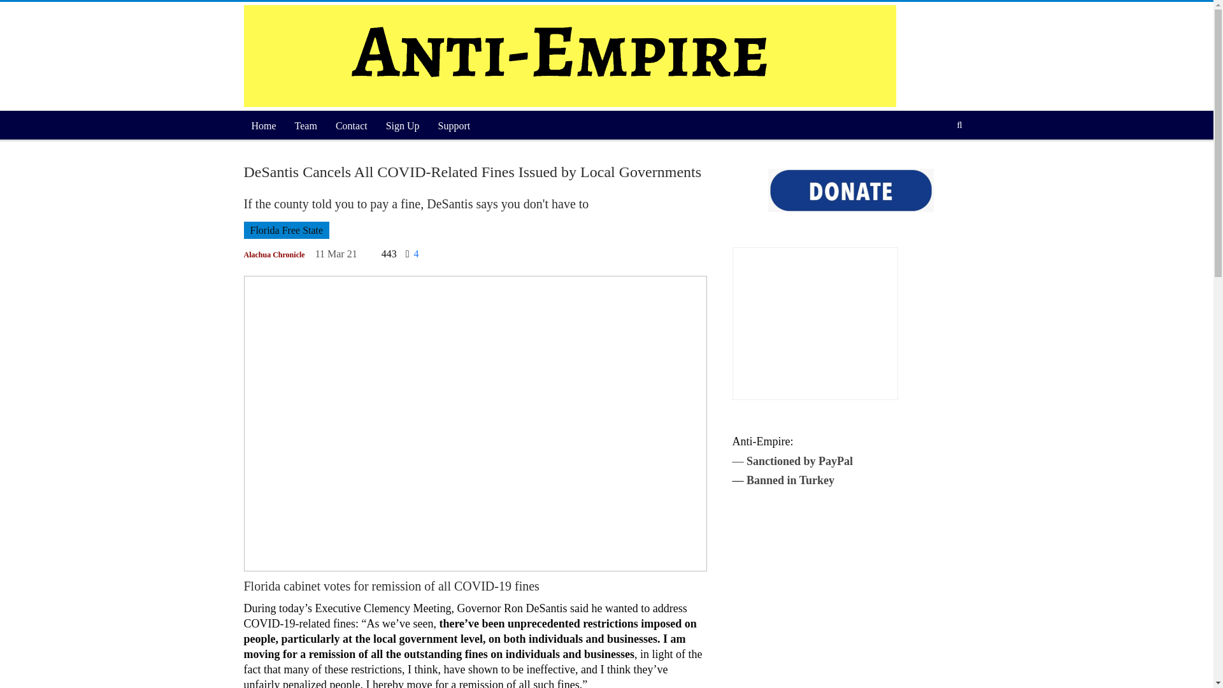  I want to click on Home, so click(264, 126).